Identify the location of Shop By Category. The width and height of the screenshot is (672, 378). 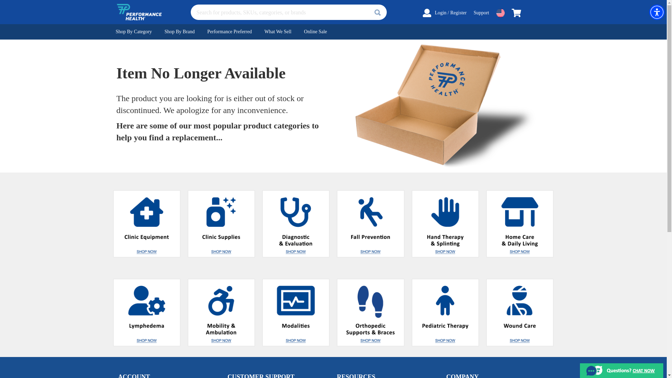
(134, 32).